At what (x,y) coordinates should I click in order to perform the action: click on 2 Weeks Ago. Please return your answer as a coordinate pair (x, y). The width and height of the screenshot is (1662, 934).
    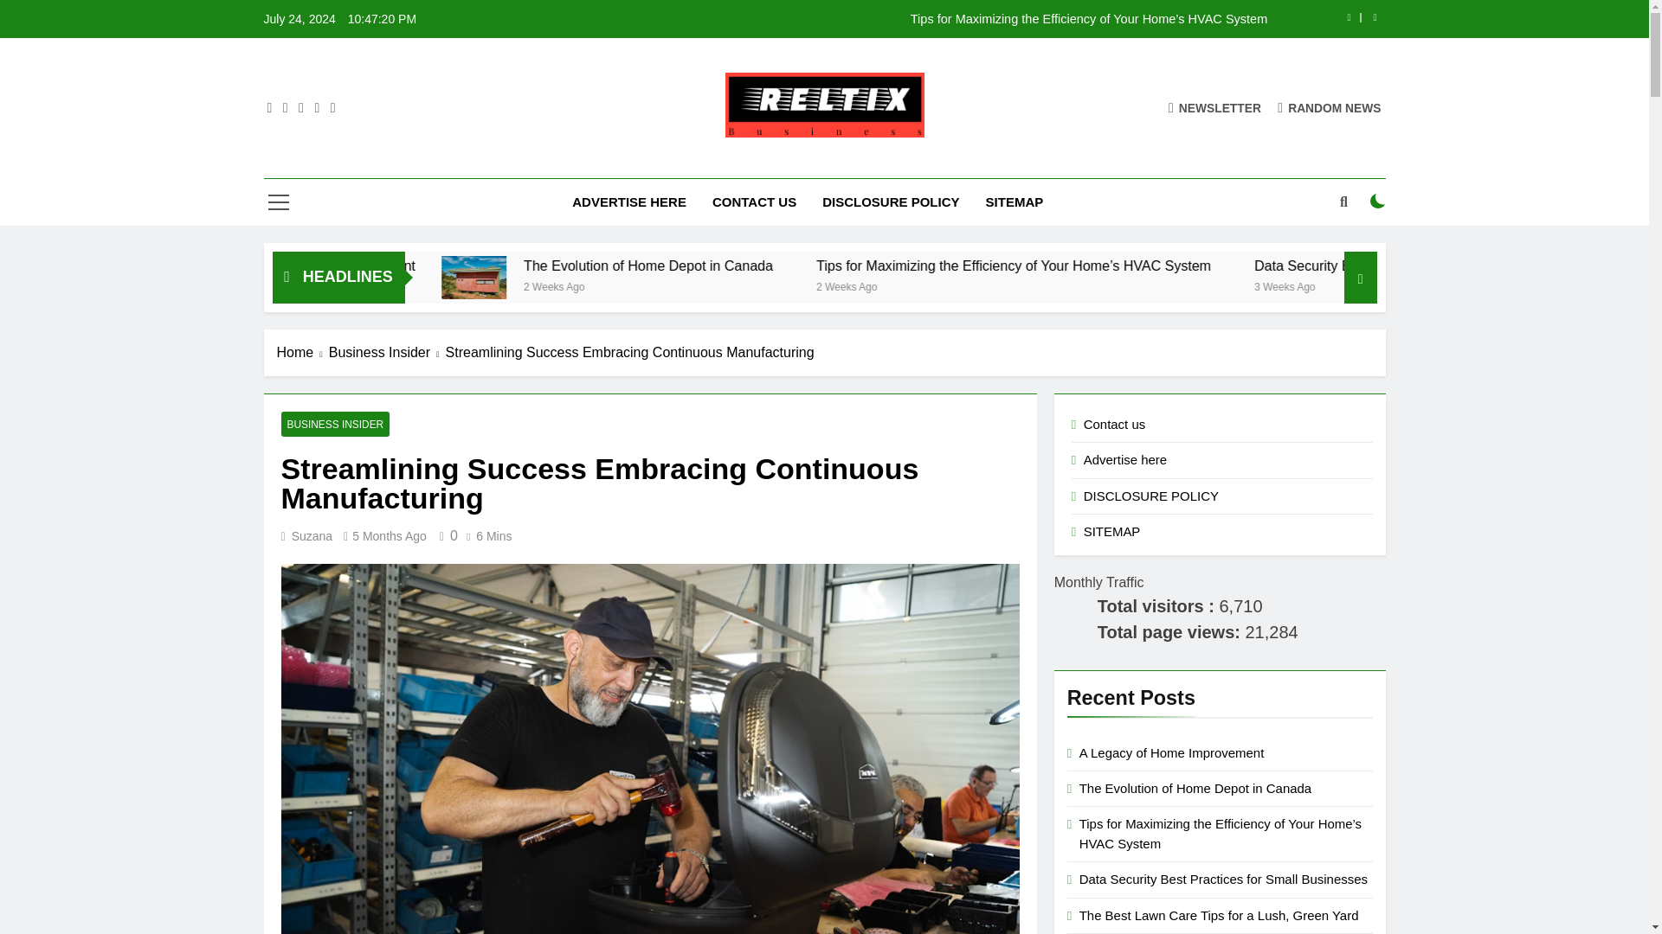
    Looking at the image, I should click on (1030, 285).